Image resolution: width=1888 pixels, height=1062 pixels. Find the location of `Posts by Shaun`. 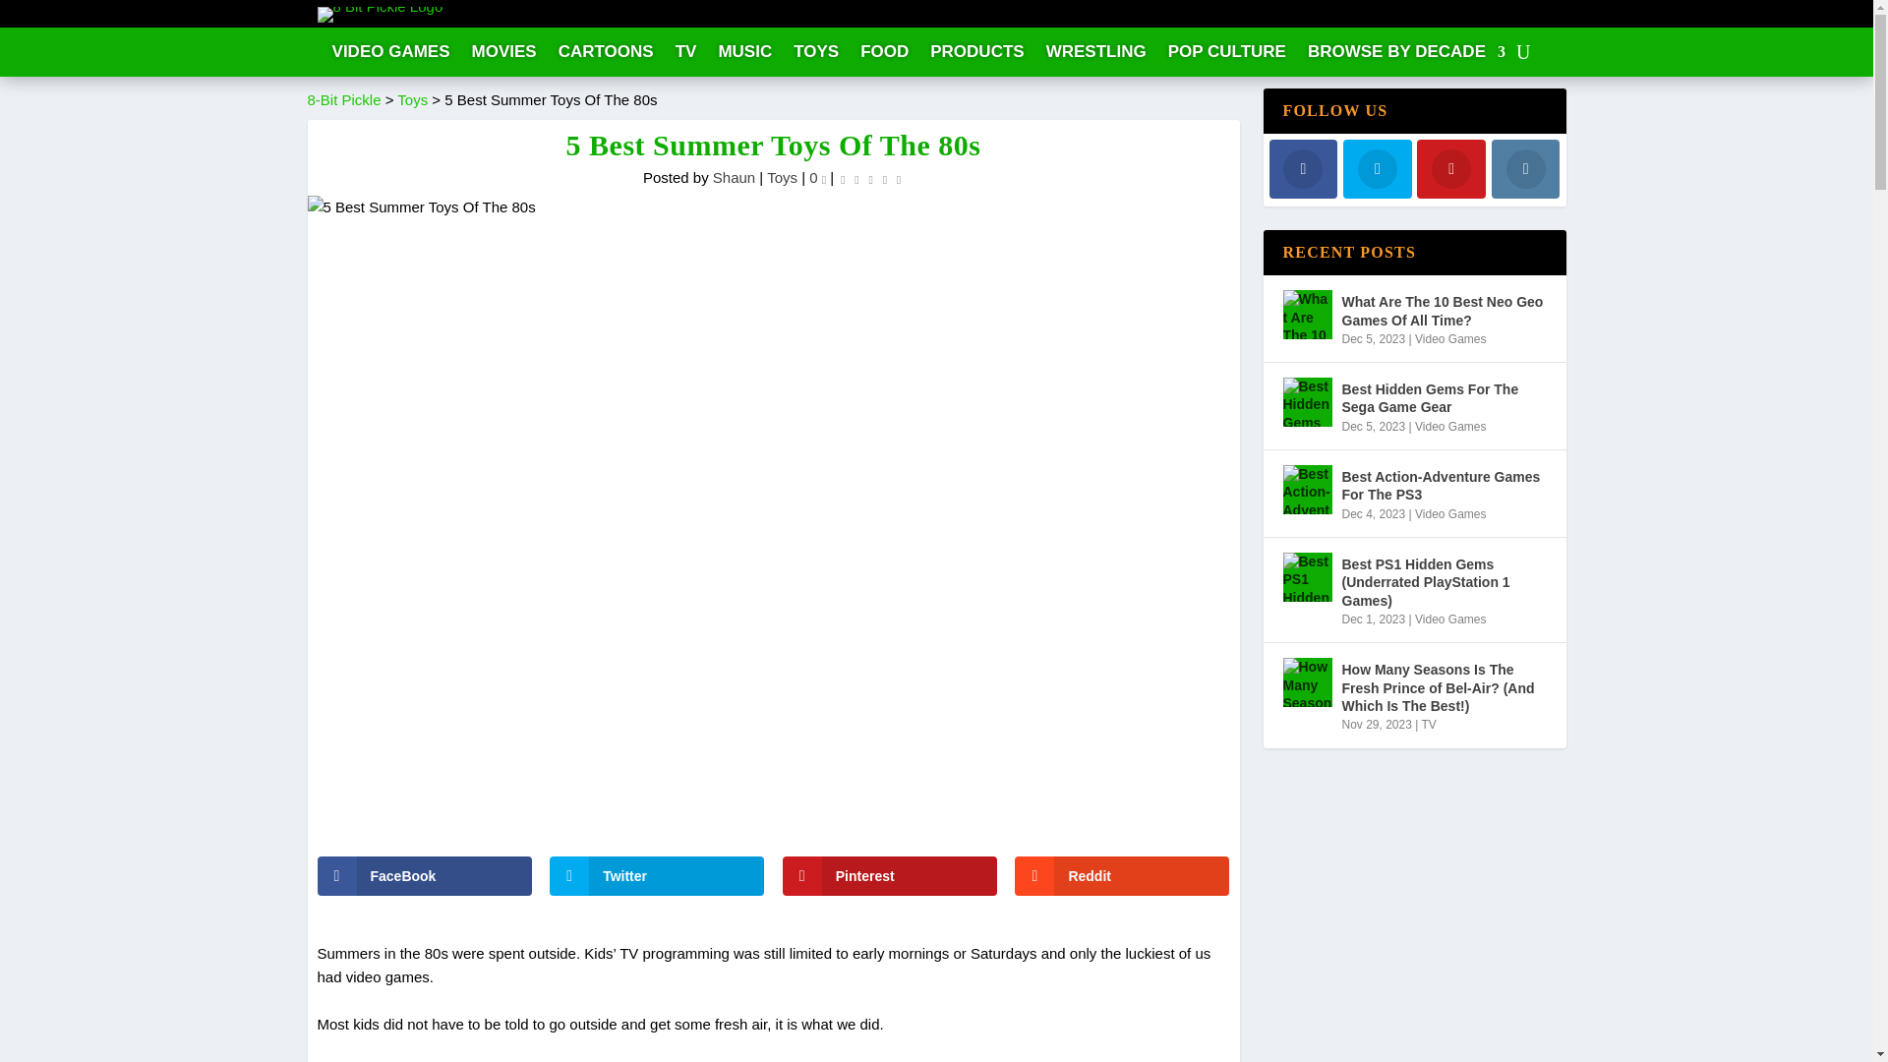

Posts by Shaun is located at coordinates (734, 177).